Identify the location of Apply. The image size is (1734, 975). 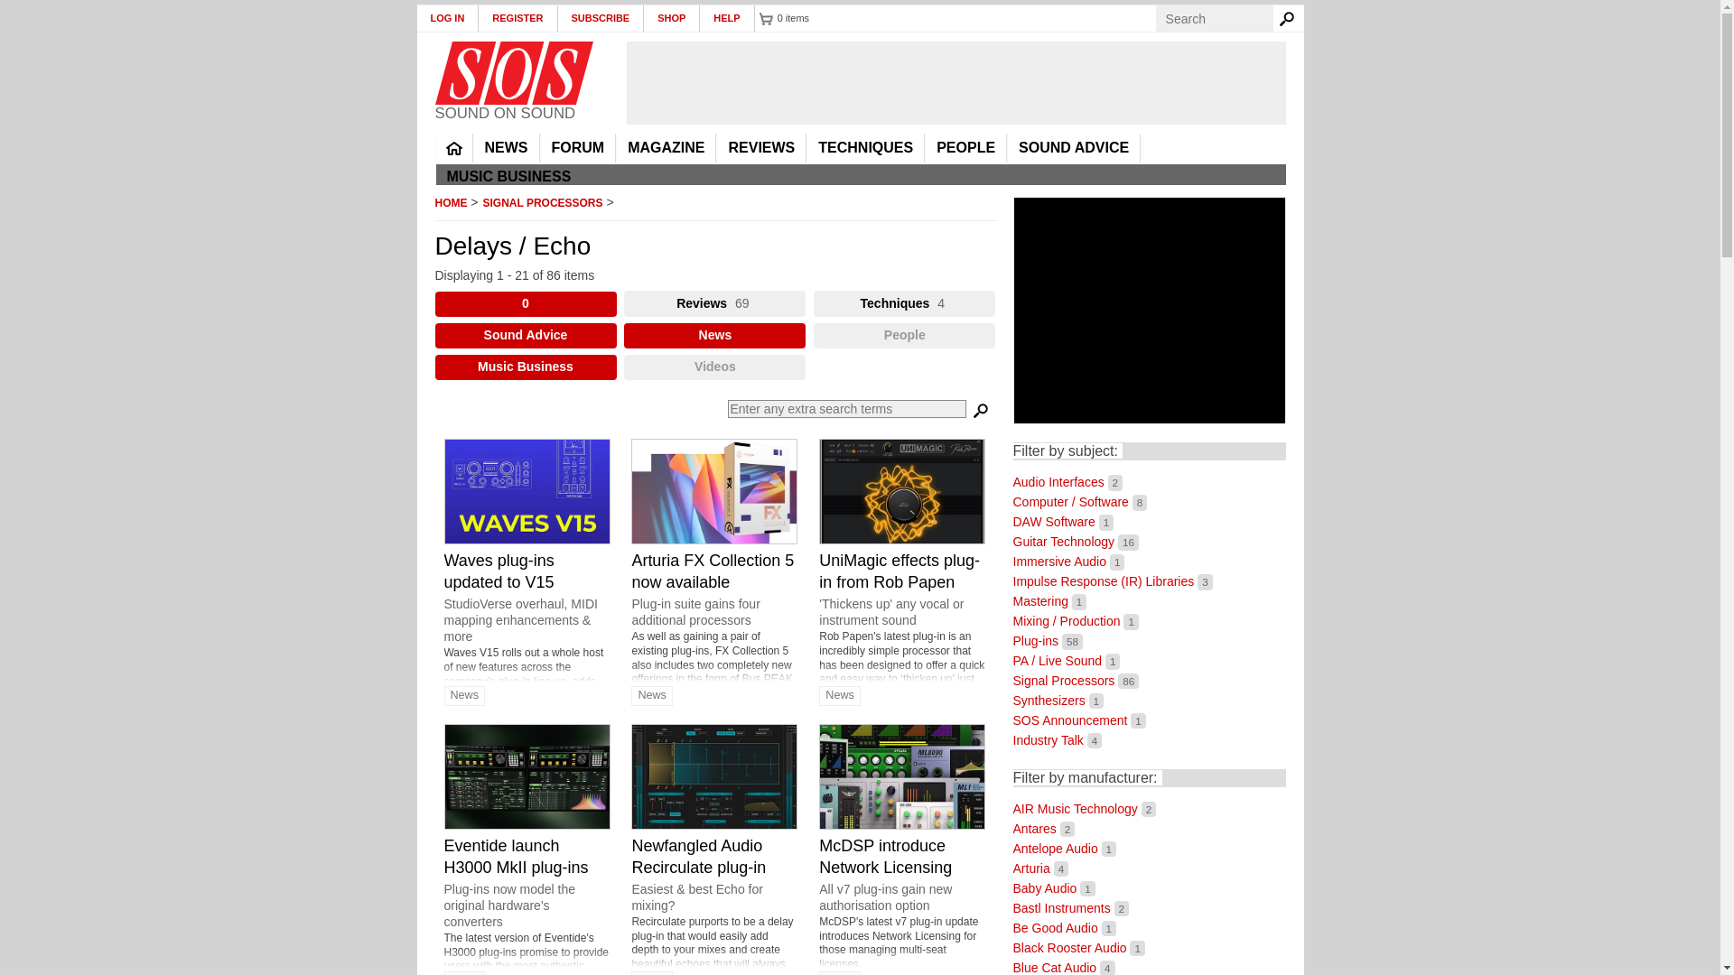
(981, 412).